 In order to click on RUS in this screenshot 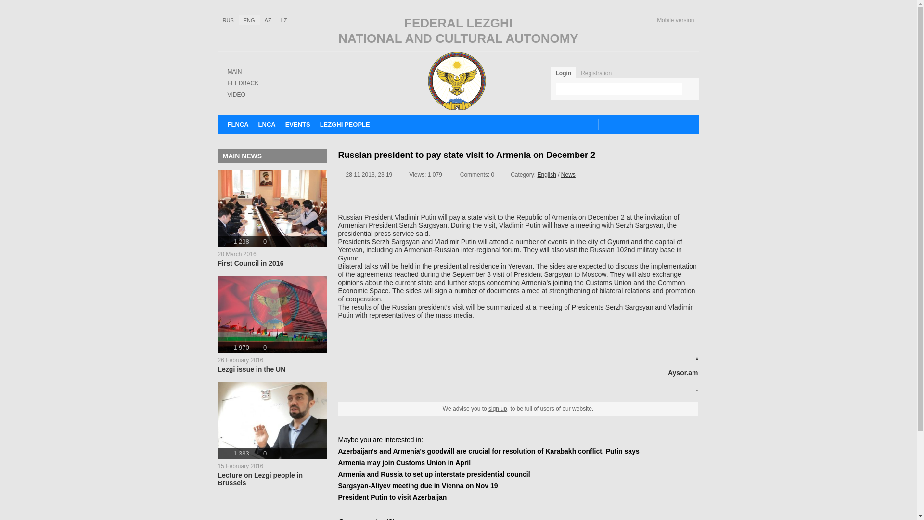, I will do `click(404, 462)`.